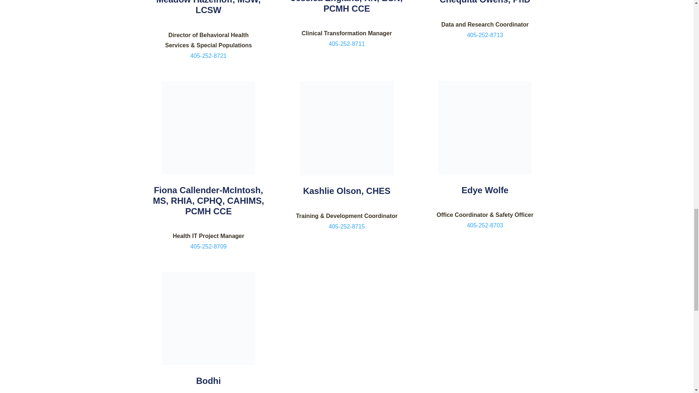 The image size is (699, 393). Describe the element at coordinates (347, 7) in the screenshot. I see `Jessica England, RN, BSN, PCMH CCE` at that location.